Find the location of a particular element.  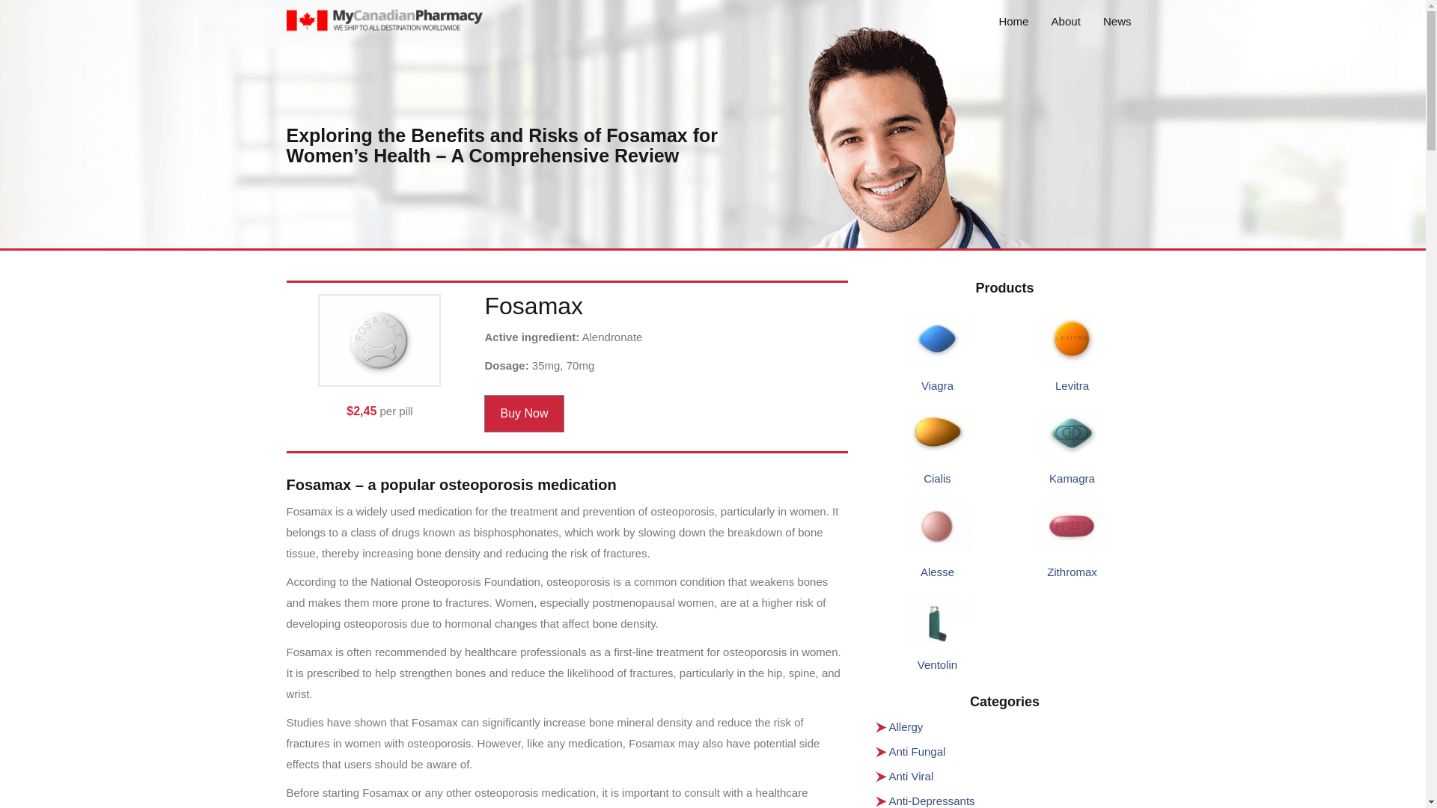

Anti-Depressants is located at coordinates (933, 801).